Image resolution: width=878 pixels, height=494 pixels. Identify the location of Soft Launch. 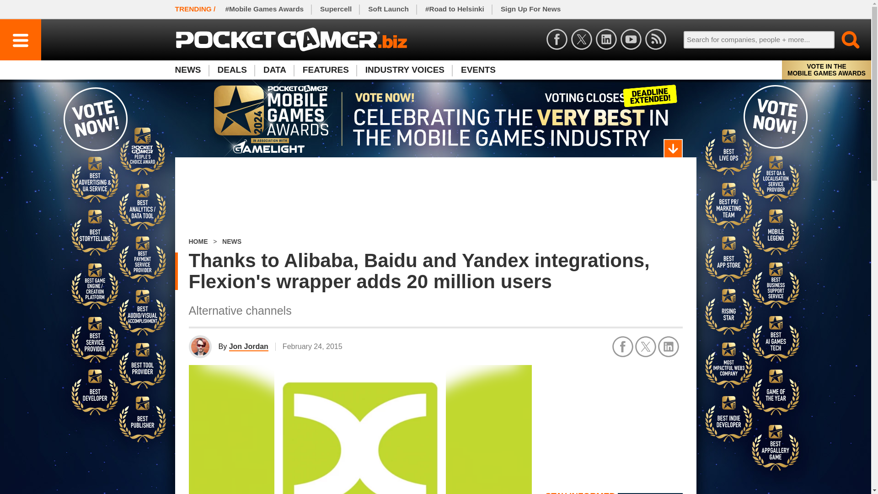
(389, 9).